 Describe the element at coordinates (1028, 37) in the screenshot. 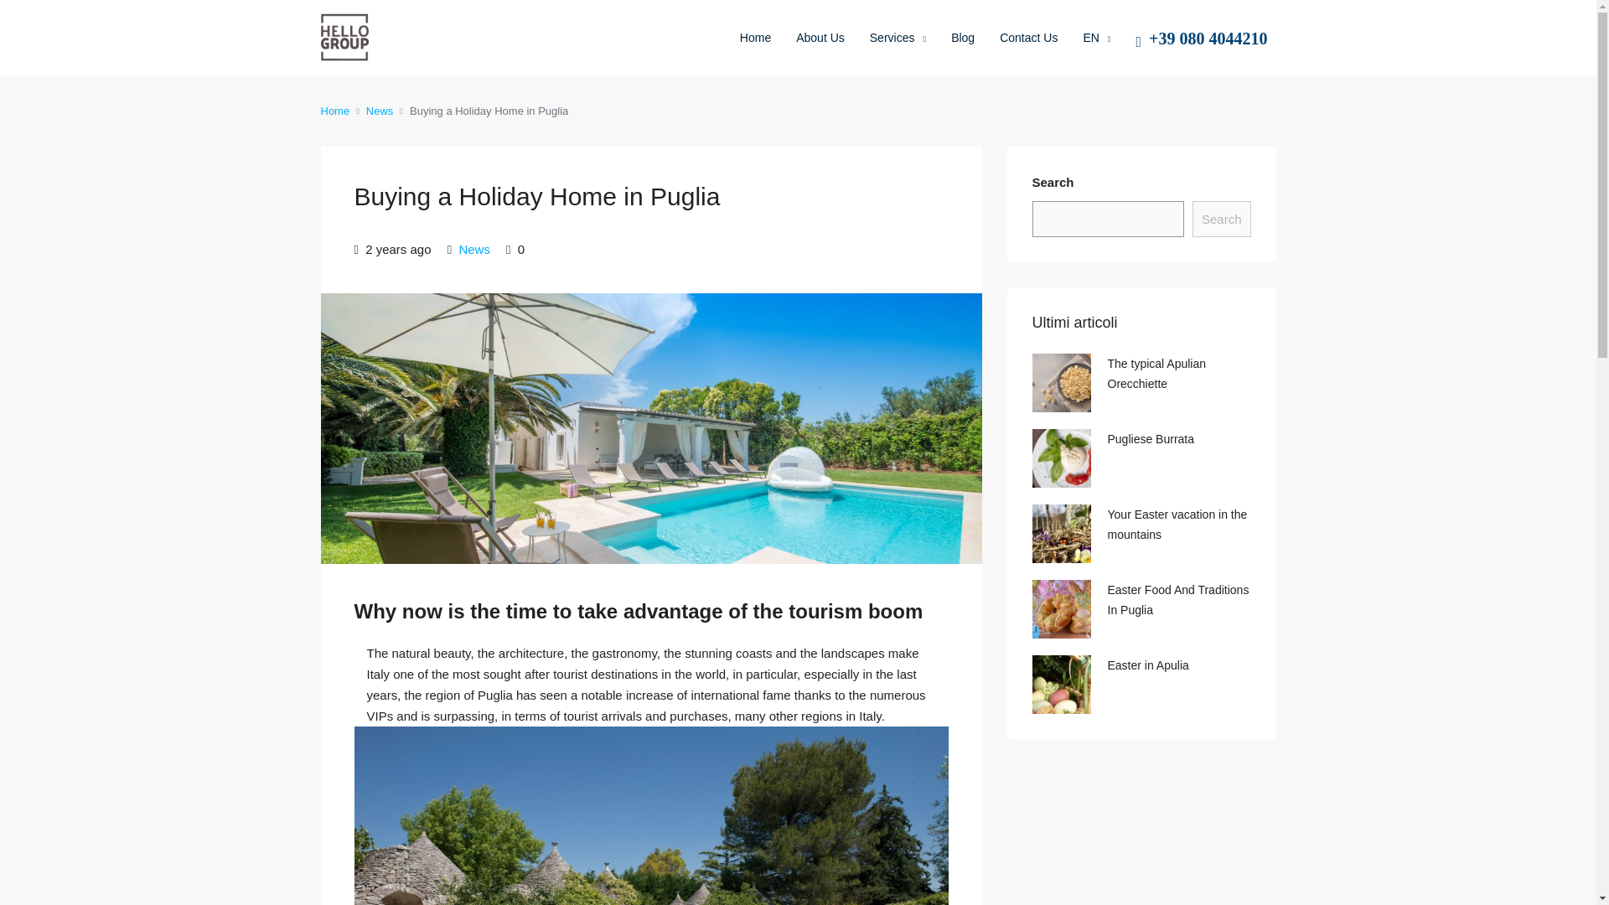

I see `Contact Us` at that location.